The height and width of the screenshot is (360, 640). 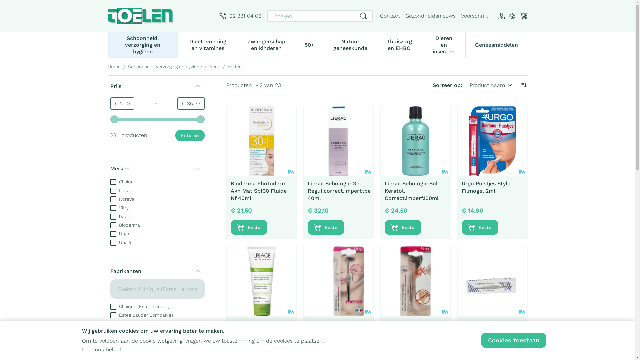 What do you see at coordinates (412, 191) in the screenshot?
I see `Lierac Sebologie Sol Keratol. Correct.imperf.100ml` at bounding box center [412, 191].